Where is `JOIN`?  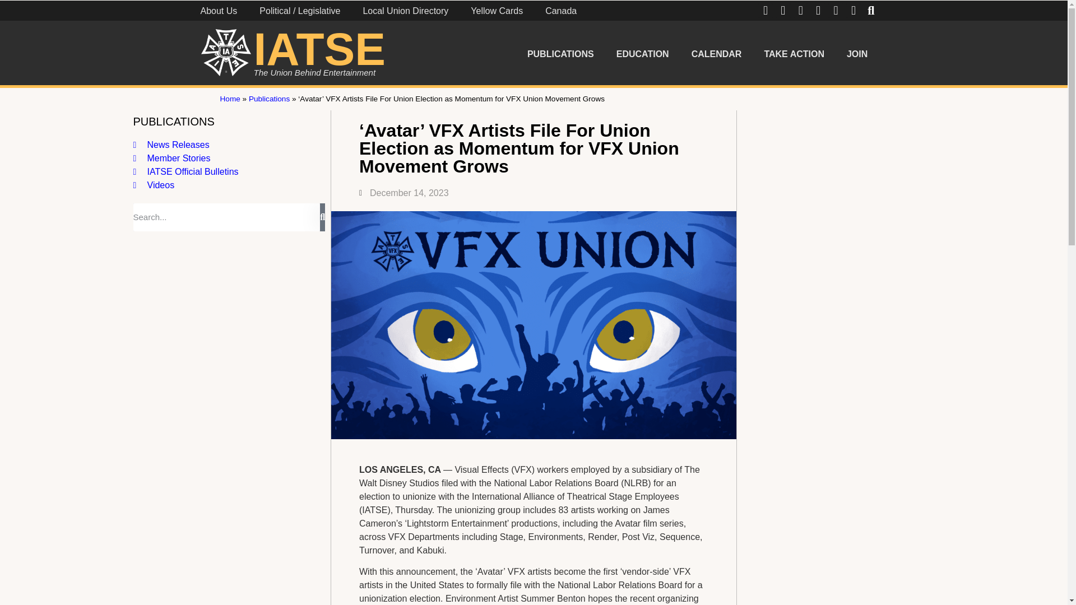 JOIN is located at coordinates (857, 54).